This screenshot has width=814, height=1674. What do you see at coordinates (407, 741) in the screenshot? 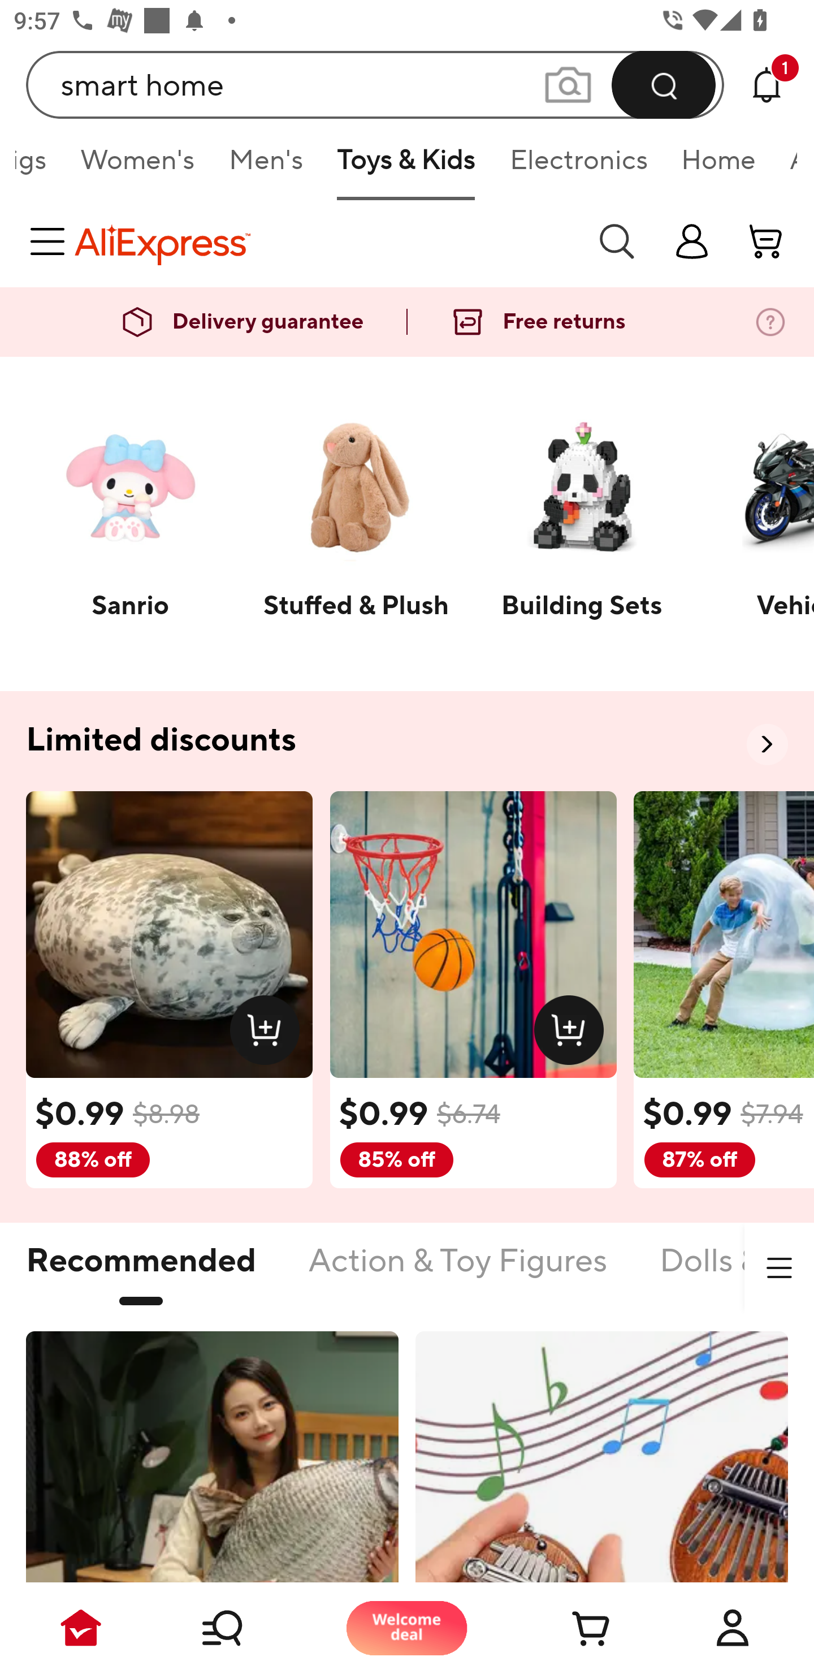
I see `Limited discounts  Limited discounts` at bounding box center [407, 741].